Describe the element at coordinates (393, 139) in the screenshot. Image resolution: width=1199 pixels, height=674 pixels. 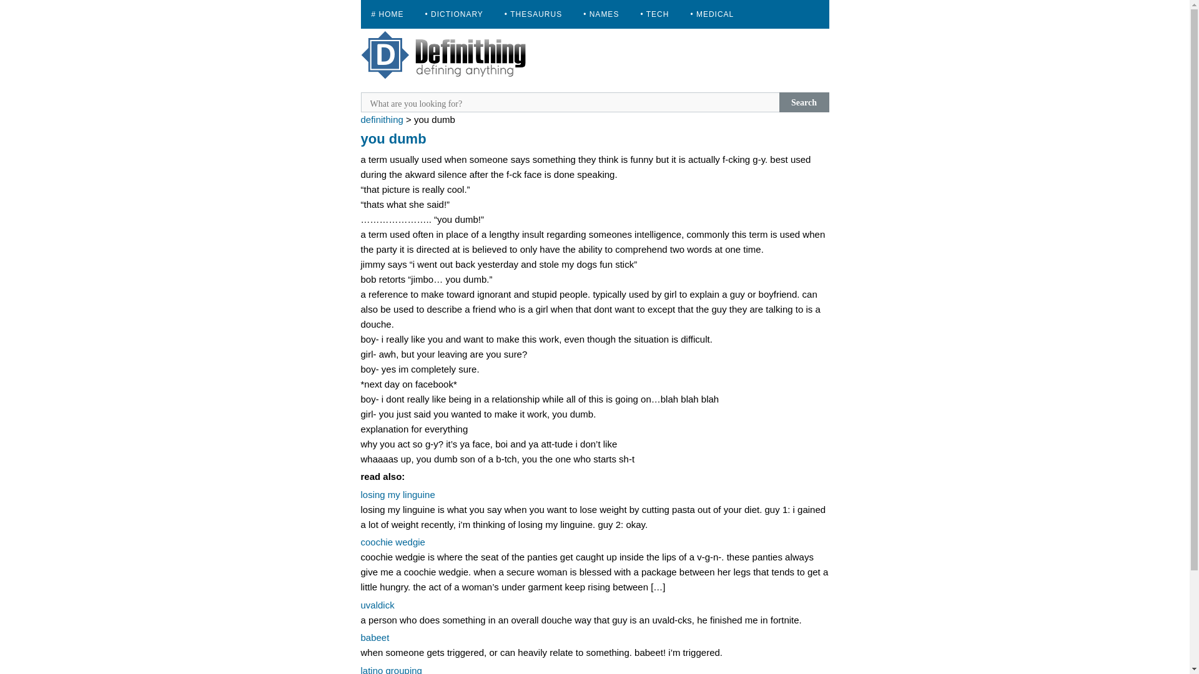
I see `you dumb` at that location.